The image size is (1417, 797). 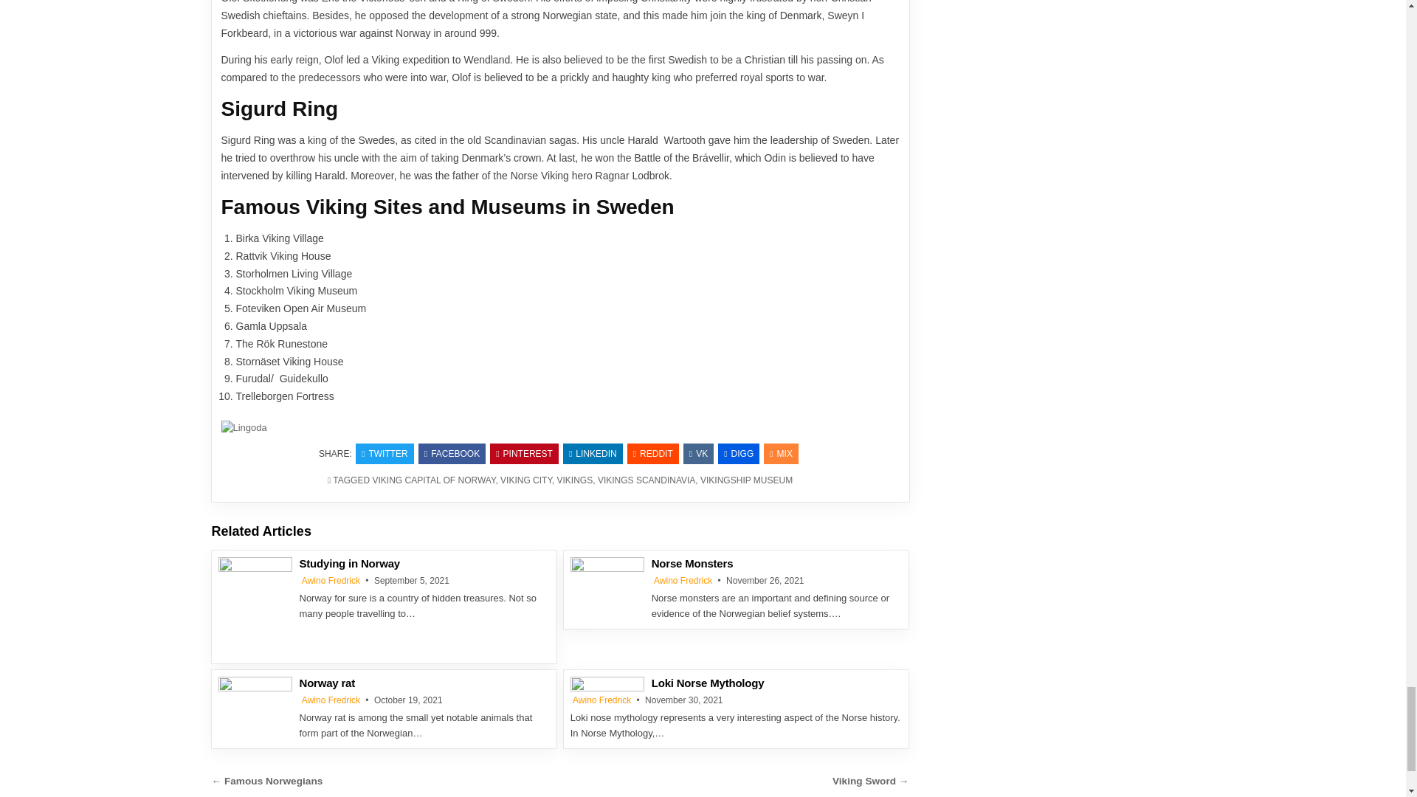 What do you see at coordinates (255, 701) in the screenshot?
I see `Permanent Link to Norway rat` at bounding box center [255, 701].